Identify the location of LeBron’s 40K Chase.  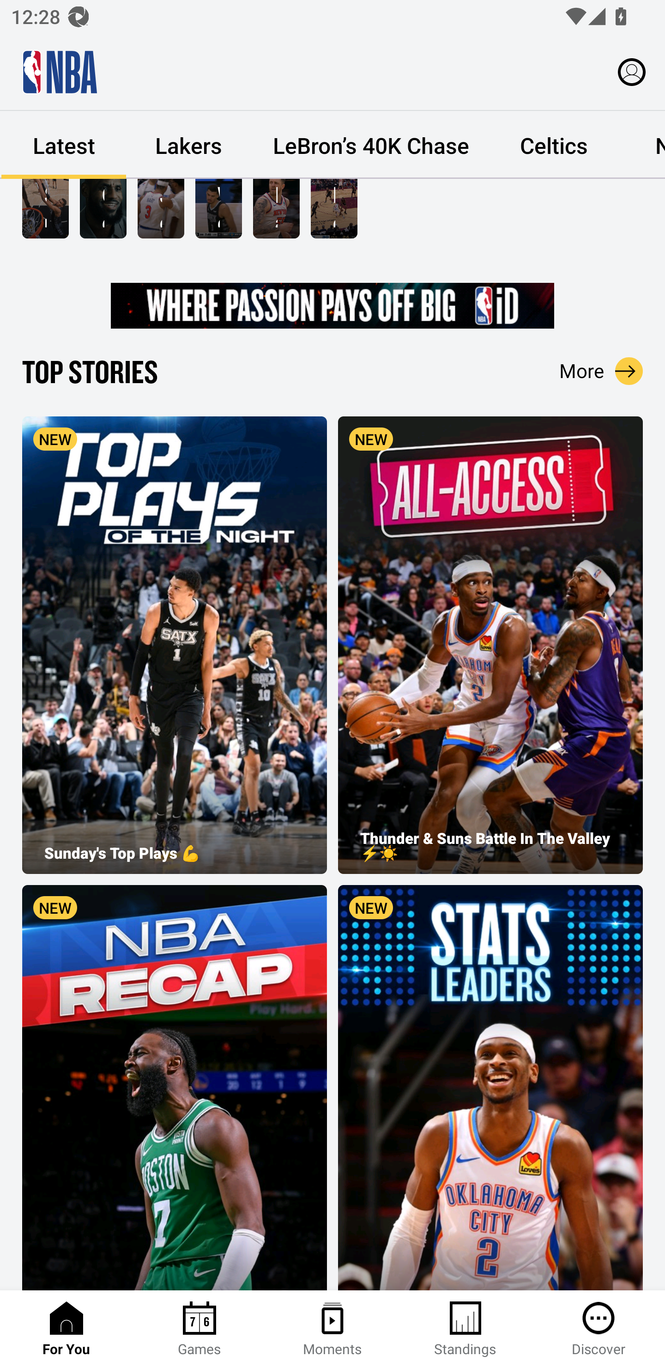
(371, 145).